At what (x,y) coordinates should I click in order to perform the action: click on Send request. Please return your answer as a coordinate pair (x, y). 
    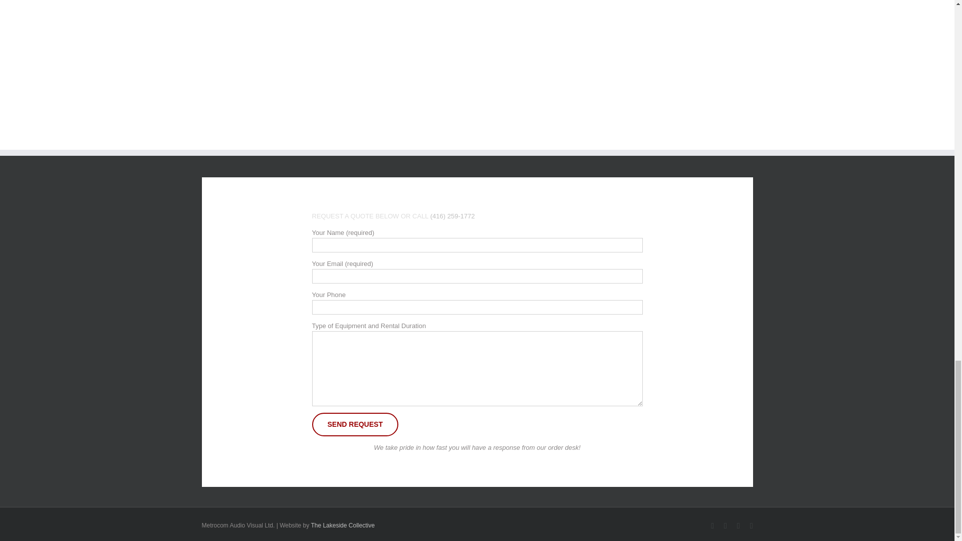
    Looking at the image, I should click on (355, 424).